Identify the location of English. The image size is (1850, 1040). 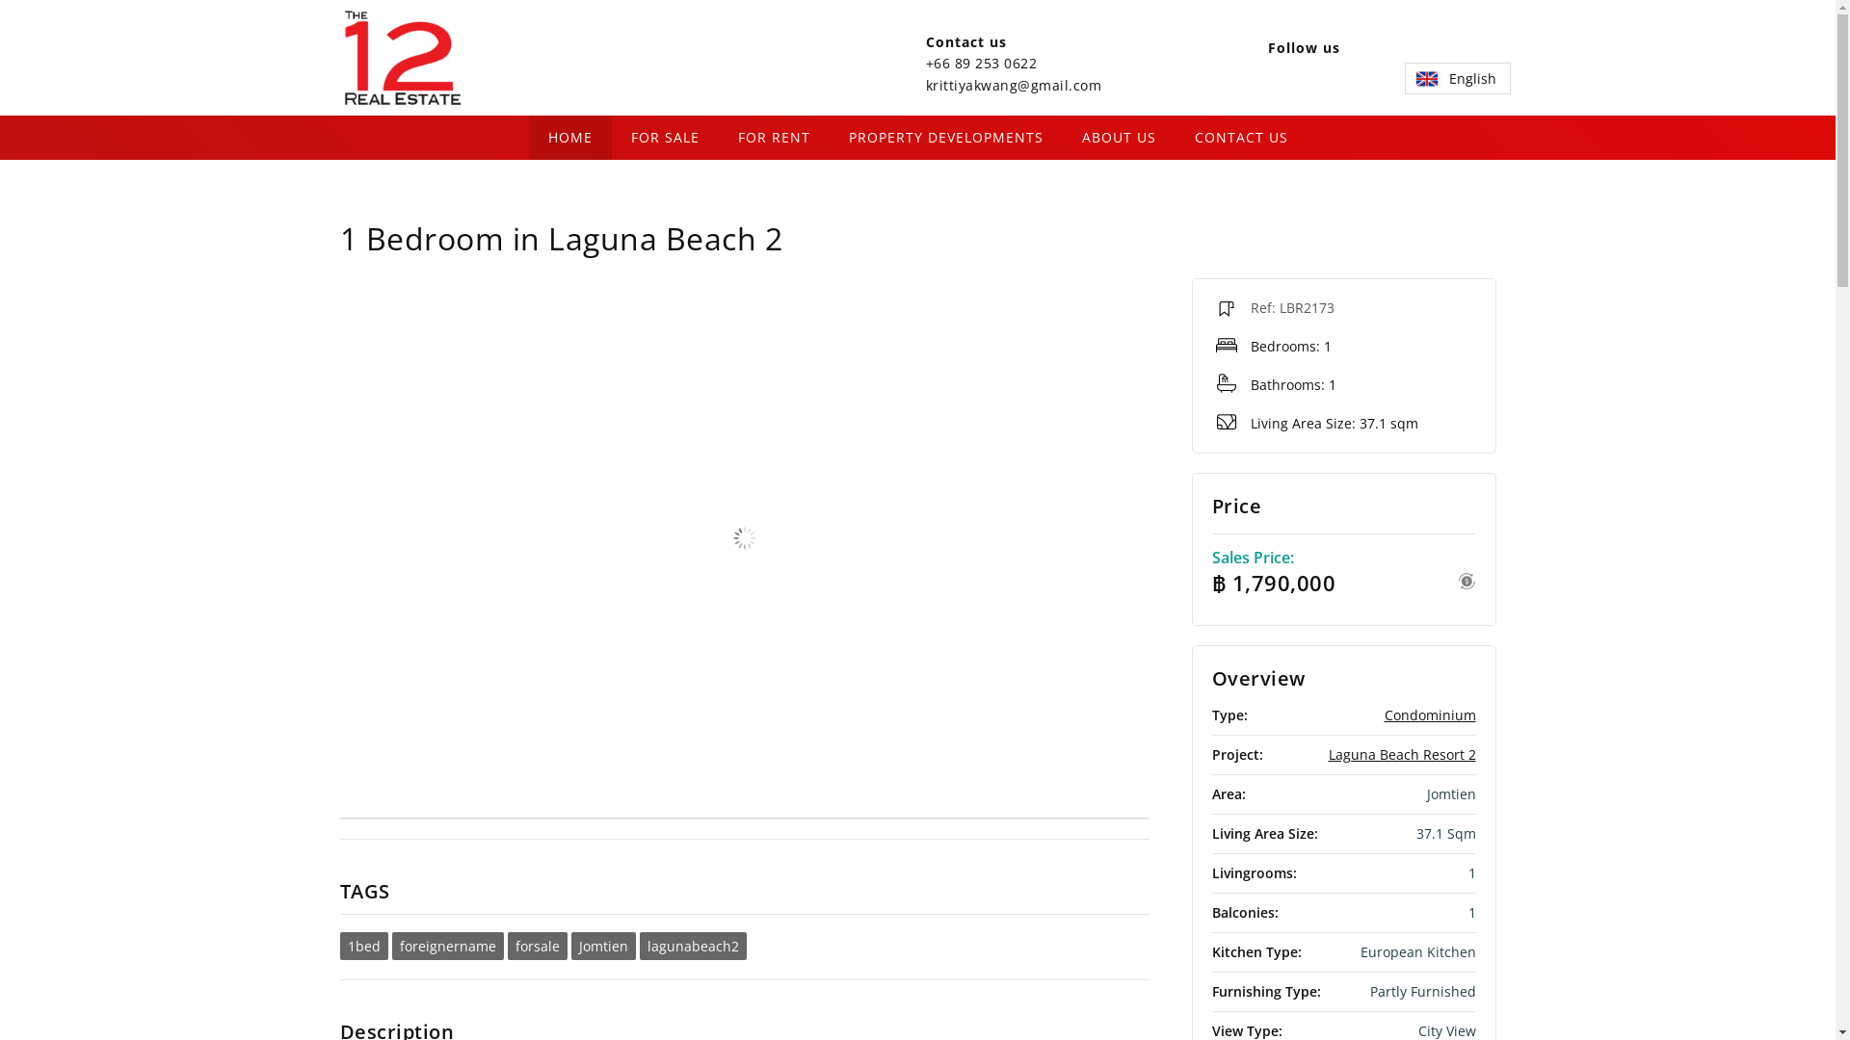
(1458, 79).